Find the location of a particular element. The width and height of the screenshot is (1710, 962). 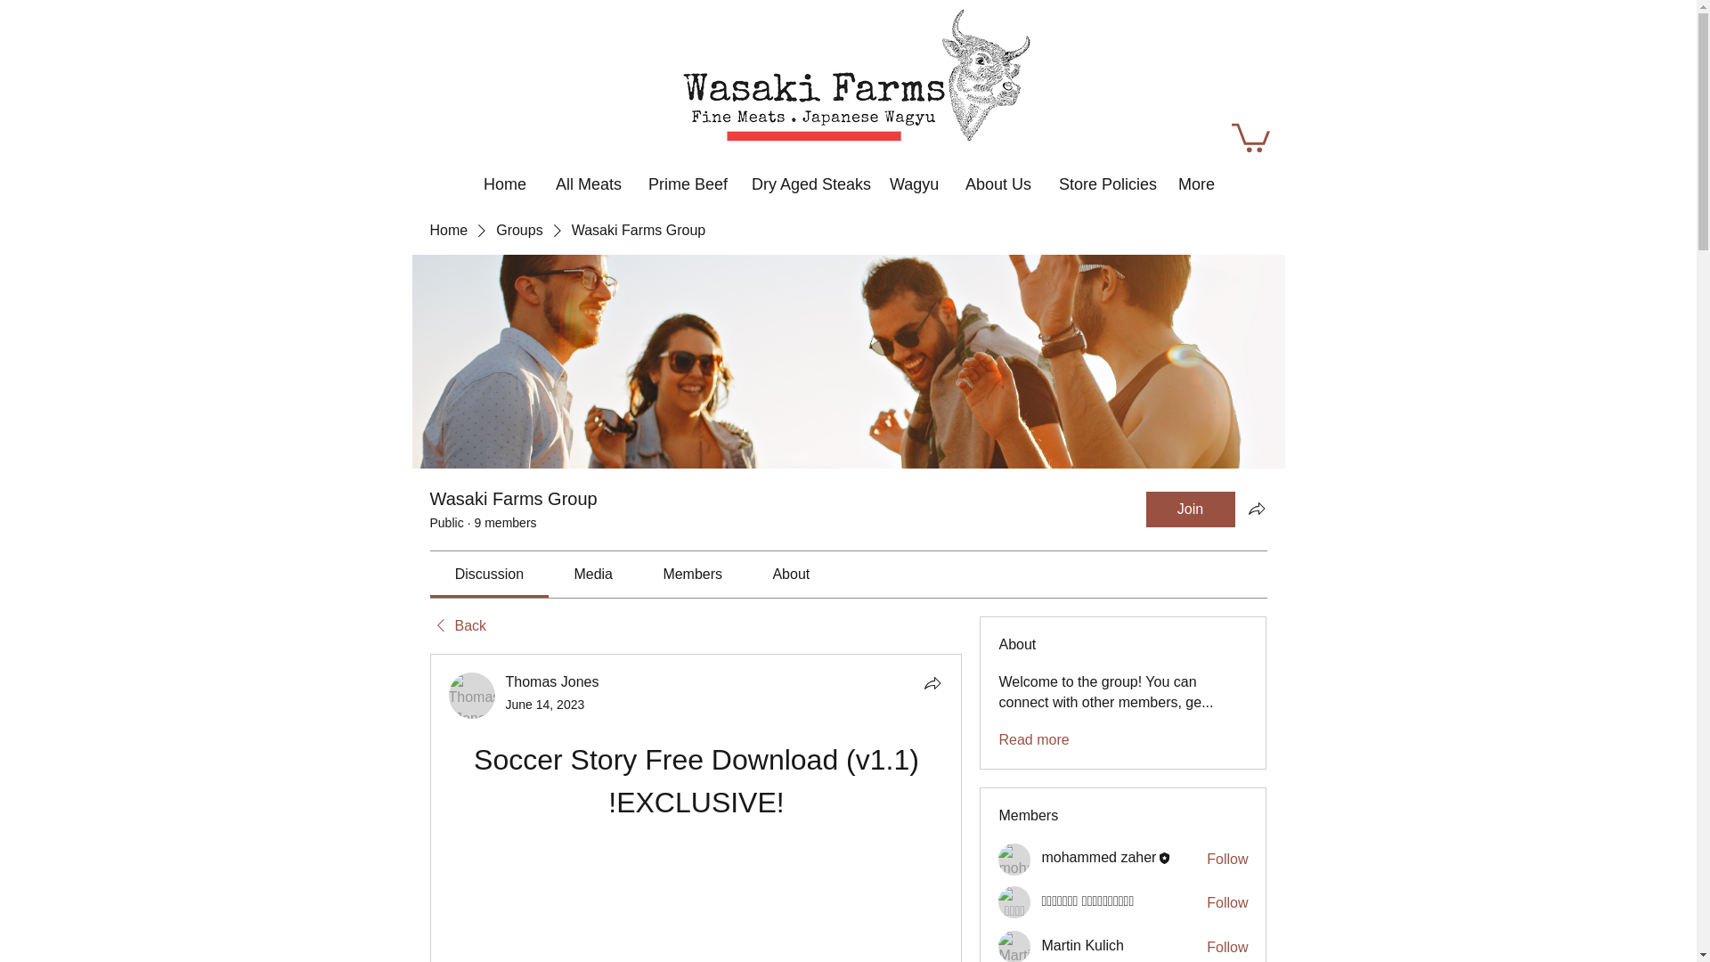

Prime Beef is located at coordinates (684, 175).